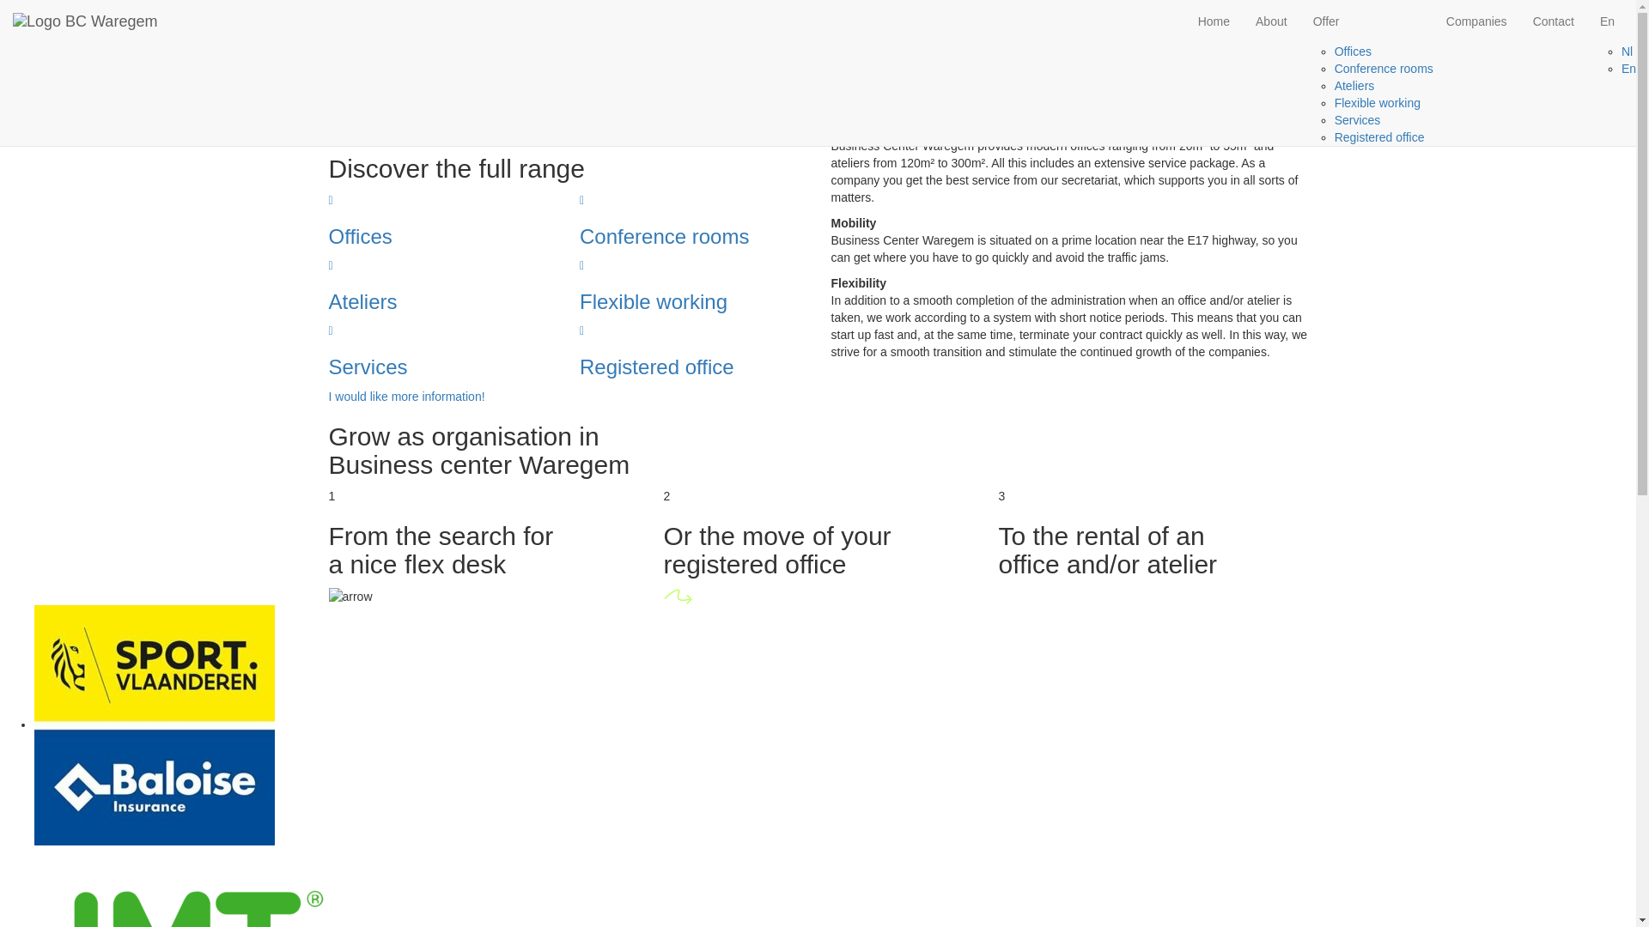  Describe the element at coordinates (1214, 21) in the screenshot. I see `Home` at that location.